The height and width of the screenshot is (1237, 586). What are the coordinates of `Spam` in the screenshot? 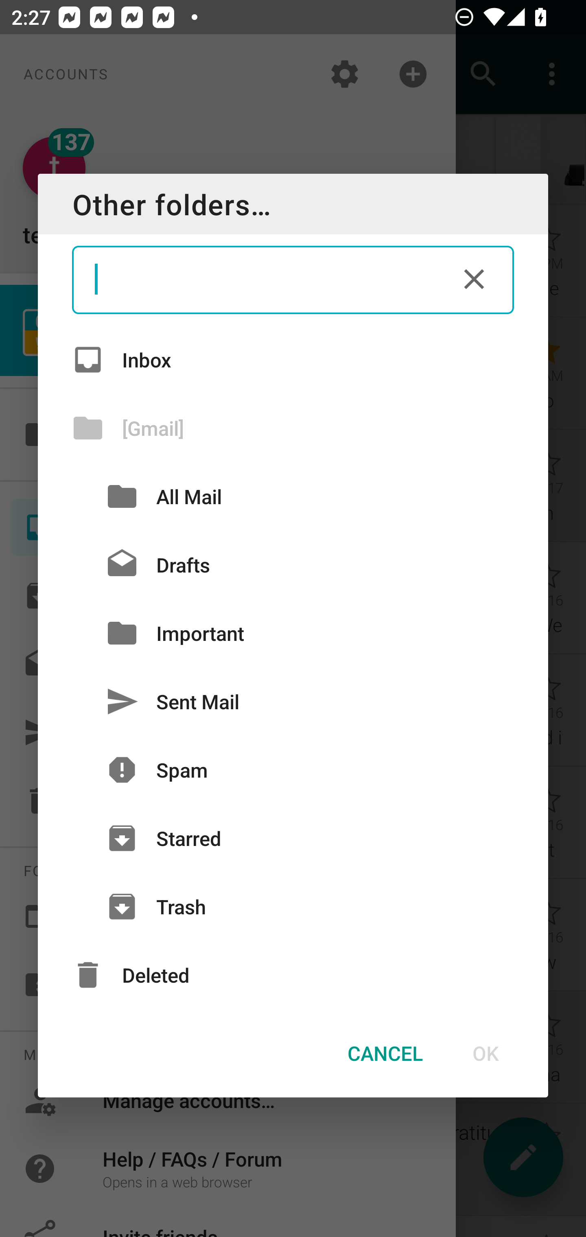 It's located at (293, 770).